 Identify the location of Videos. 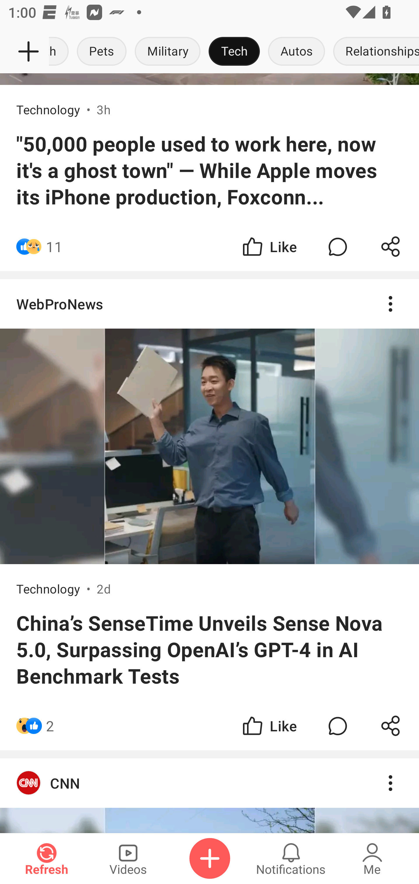
(128, 858).